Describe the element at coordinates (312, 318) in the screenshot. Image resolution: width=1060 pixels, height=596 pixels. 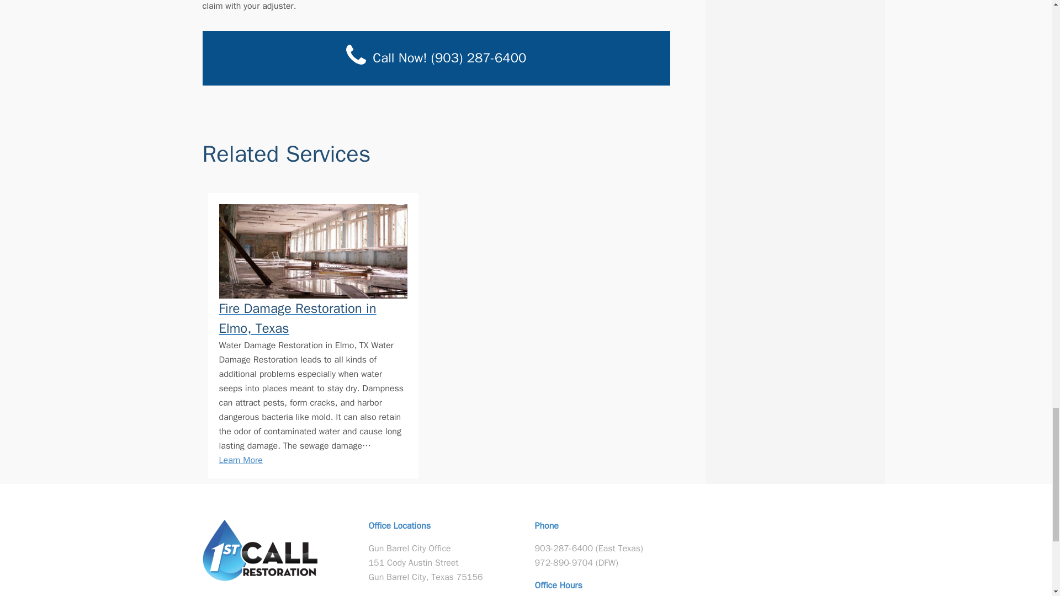
I see `Fire Damage Restoration in Elmo, Texas` at that location.